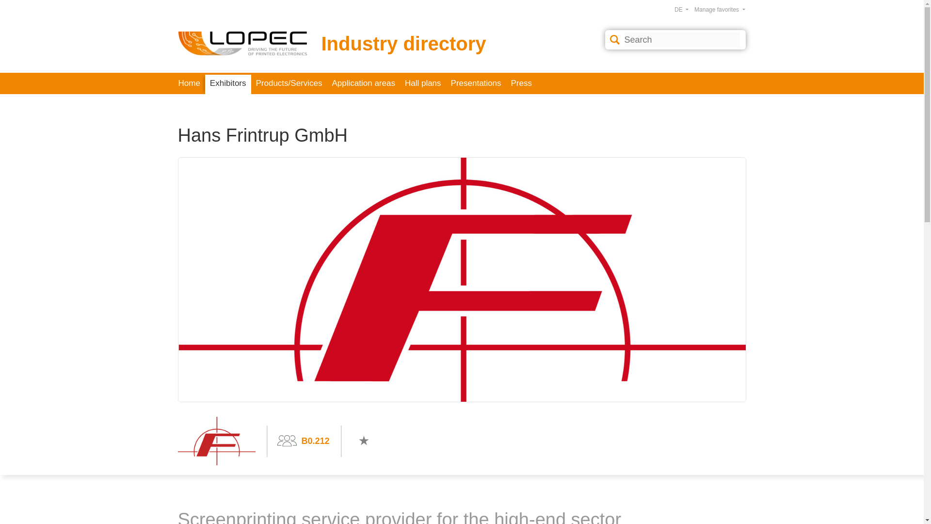 This screenshot has width=931, height=524. Describe the element at coordinates (423, 83) in the screenshot. I see `Hall plans` at that location.